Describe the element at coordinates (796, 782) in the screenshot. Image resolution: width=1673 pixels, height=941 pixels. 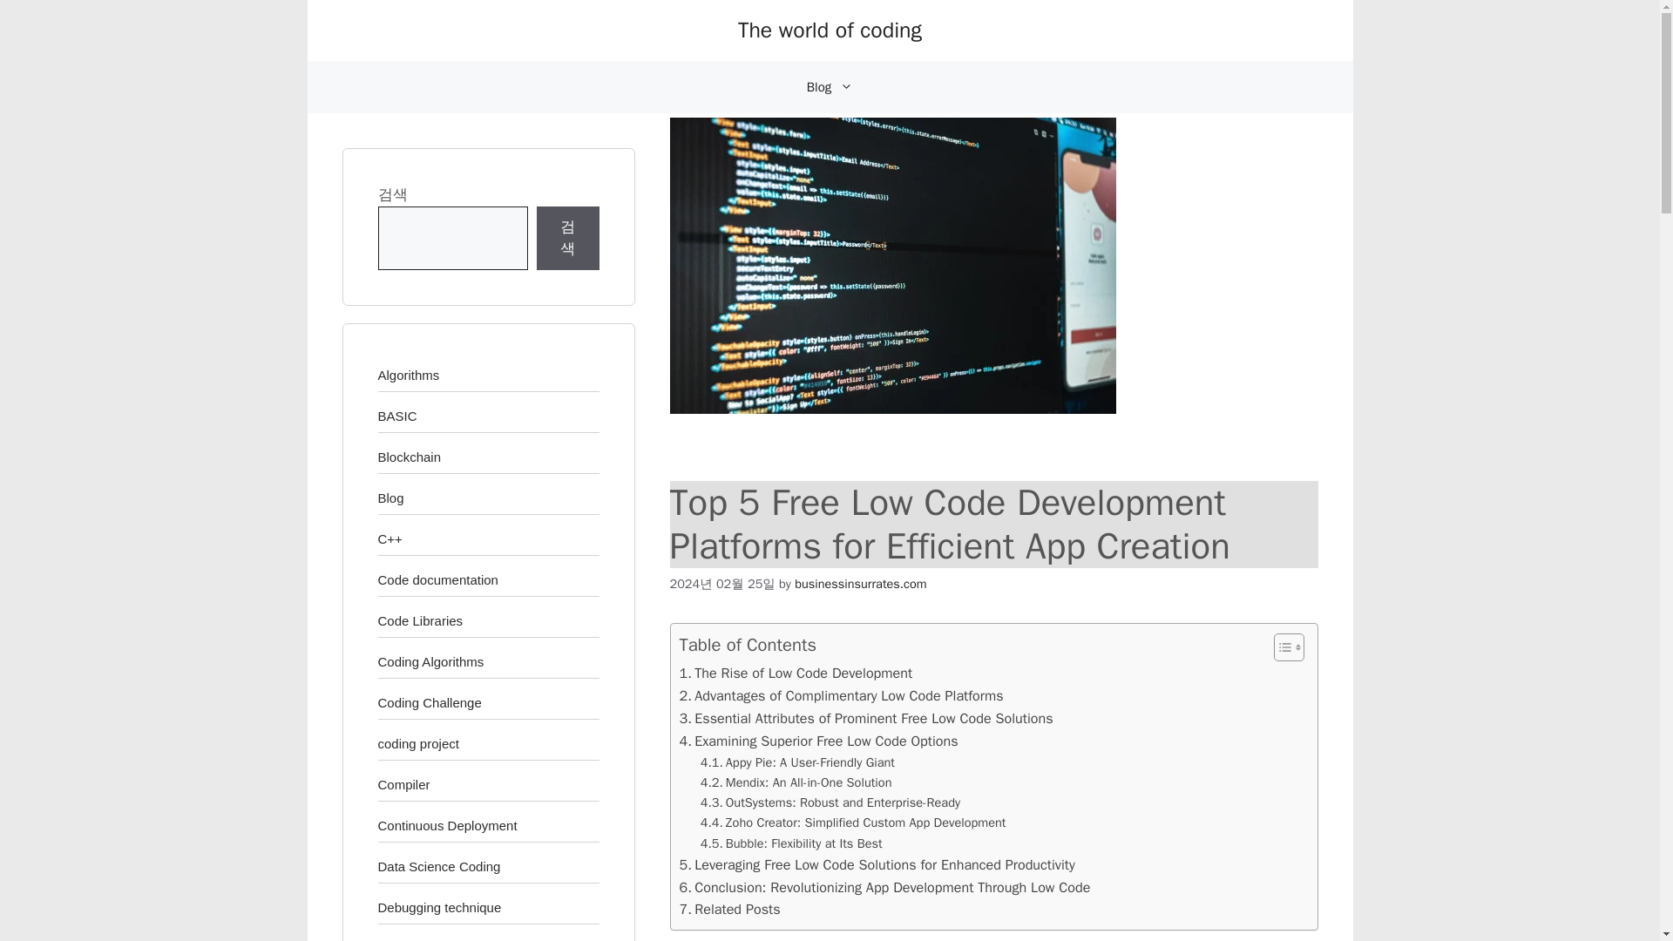
I see `Mendix: An All-in-One Solution` at that location.